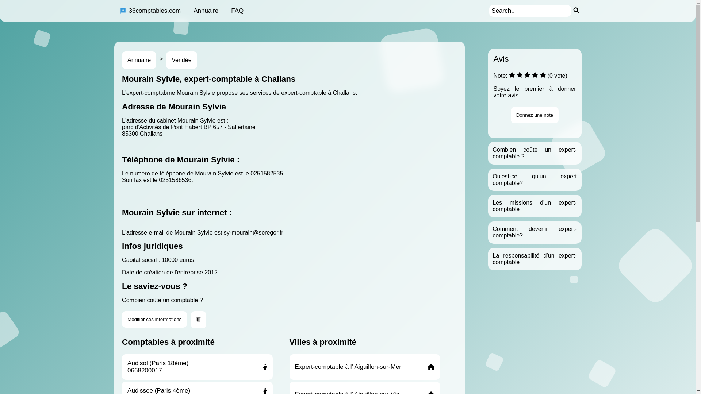 The image size is (701, 394). Describe the element at coordinates (535, 179) in the screenshot. I see `Qu'est-ce qu'un expert comptable?` at that location.